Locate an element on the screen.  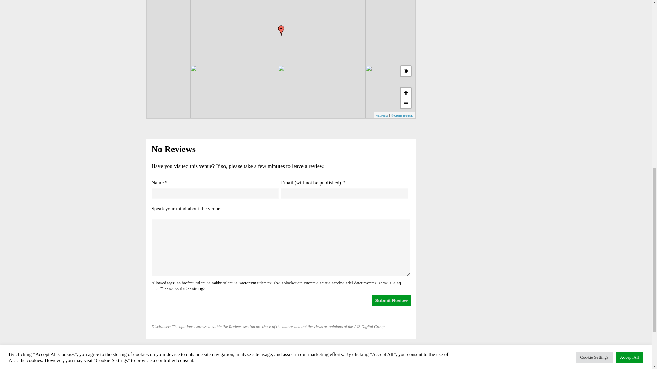
Submit Review is located at coordinates (391, 300).